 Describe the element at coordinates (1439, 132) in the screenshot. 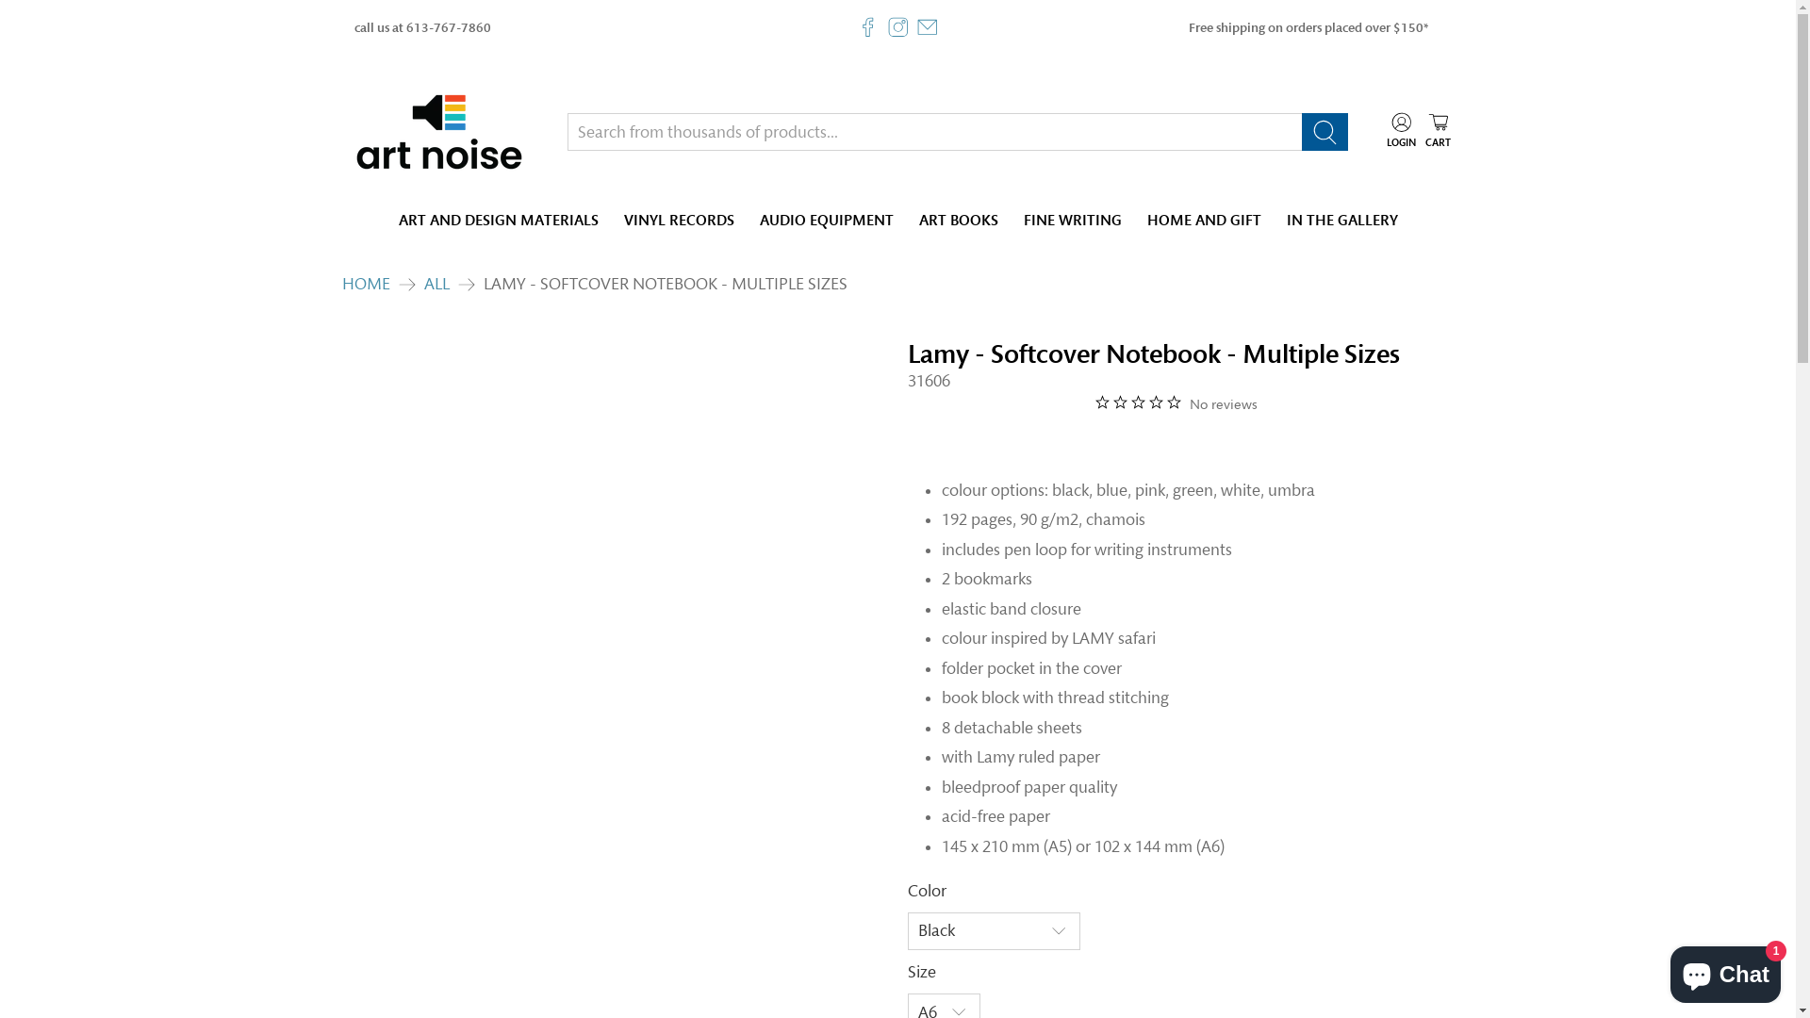

I see `CART` at that location.